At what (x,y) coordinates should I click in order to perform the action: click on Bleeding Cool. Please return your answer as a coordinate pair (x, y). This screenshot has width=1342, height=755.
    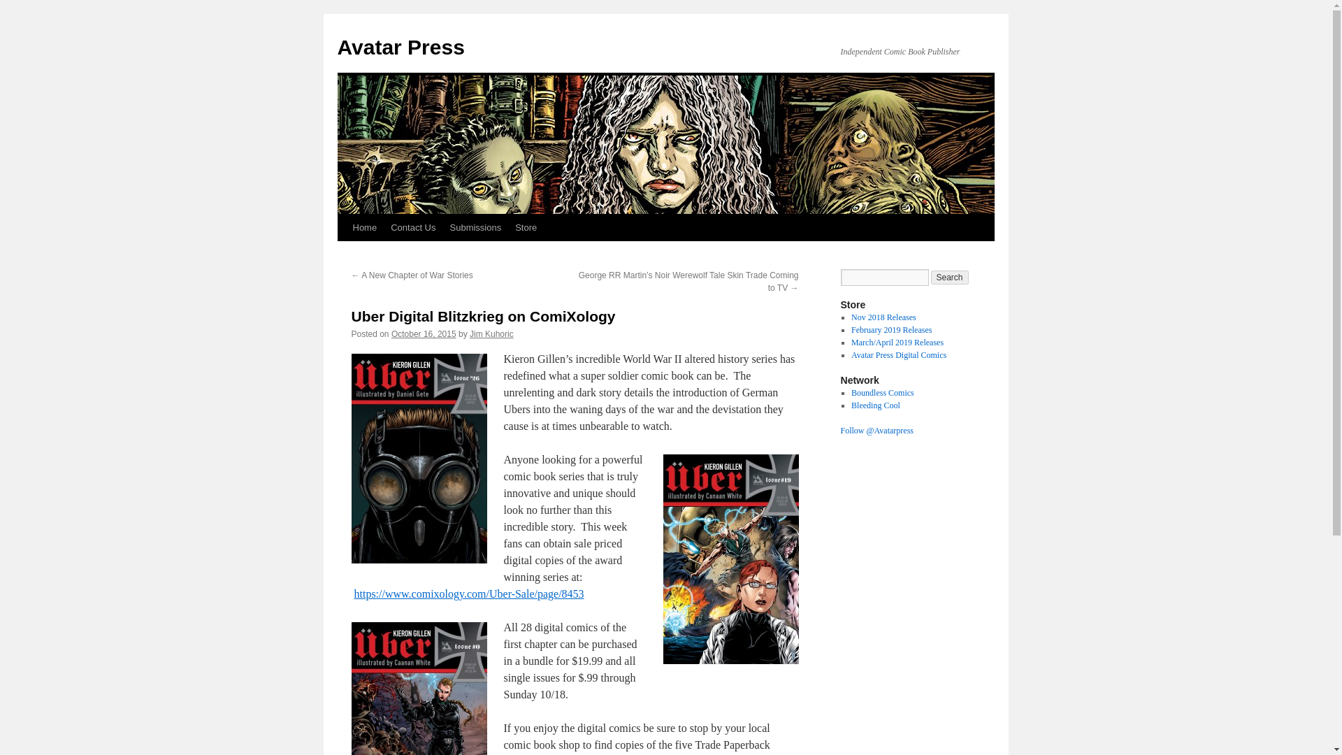
    Looking at the image, I should click on (875, 405).